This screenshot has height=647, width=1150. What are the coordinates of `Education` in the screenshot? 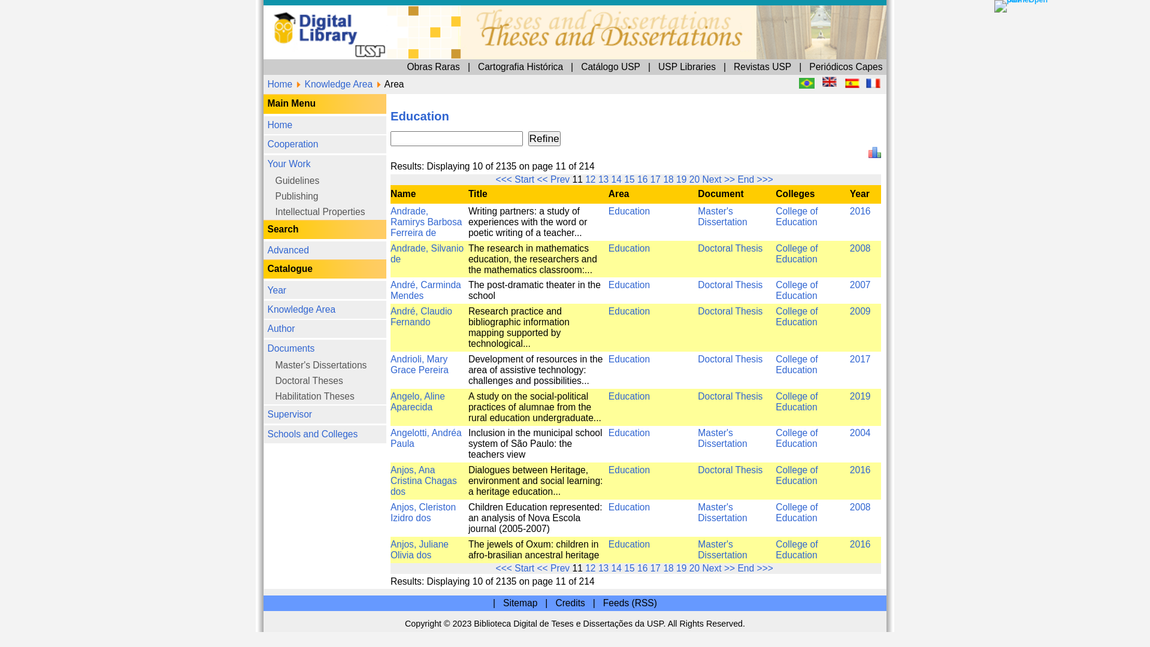 It's located at (484, 277).